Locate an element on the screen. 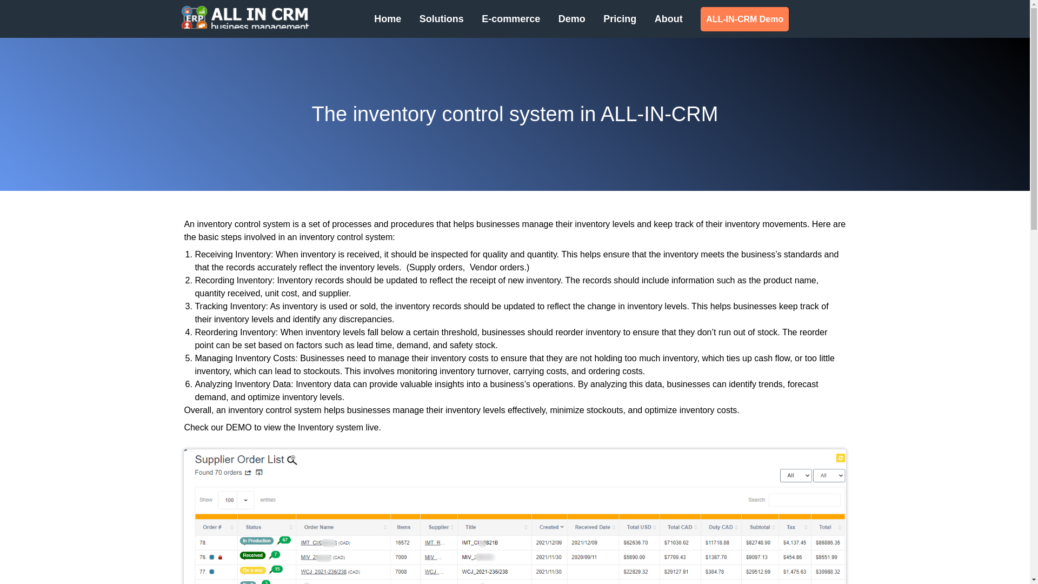  Demo is located at coordinates (571, 21).